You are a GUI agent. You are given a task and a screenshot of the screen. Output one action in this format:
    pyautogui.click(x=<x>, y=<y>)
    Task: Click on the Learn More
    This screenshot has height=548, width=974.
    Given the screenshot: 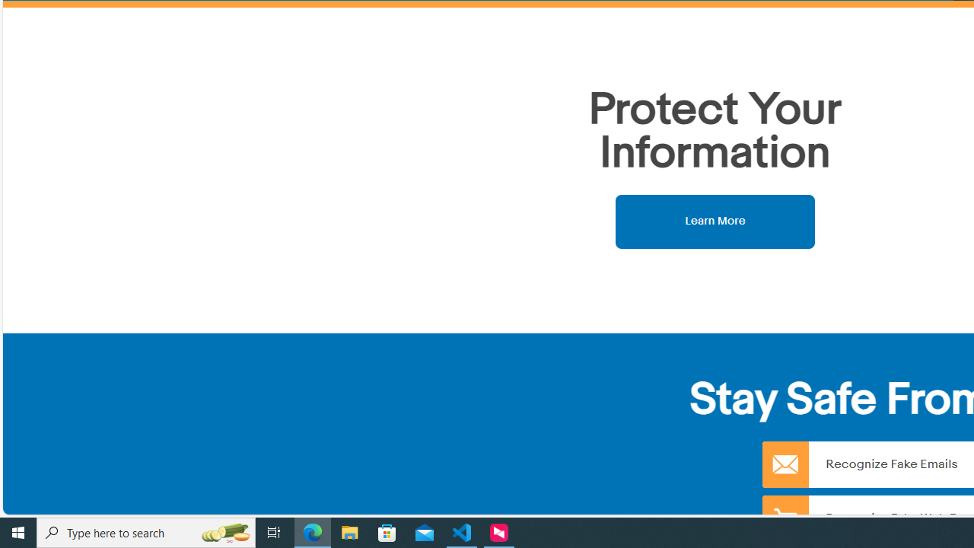 What is the action you would take?
    pyautogui.click(x=715, y=221)
    